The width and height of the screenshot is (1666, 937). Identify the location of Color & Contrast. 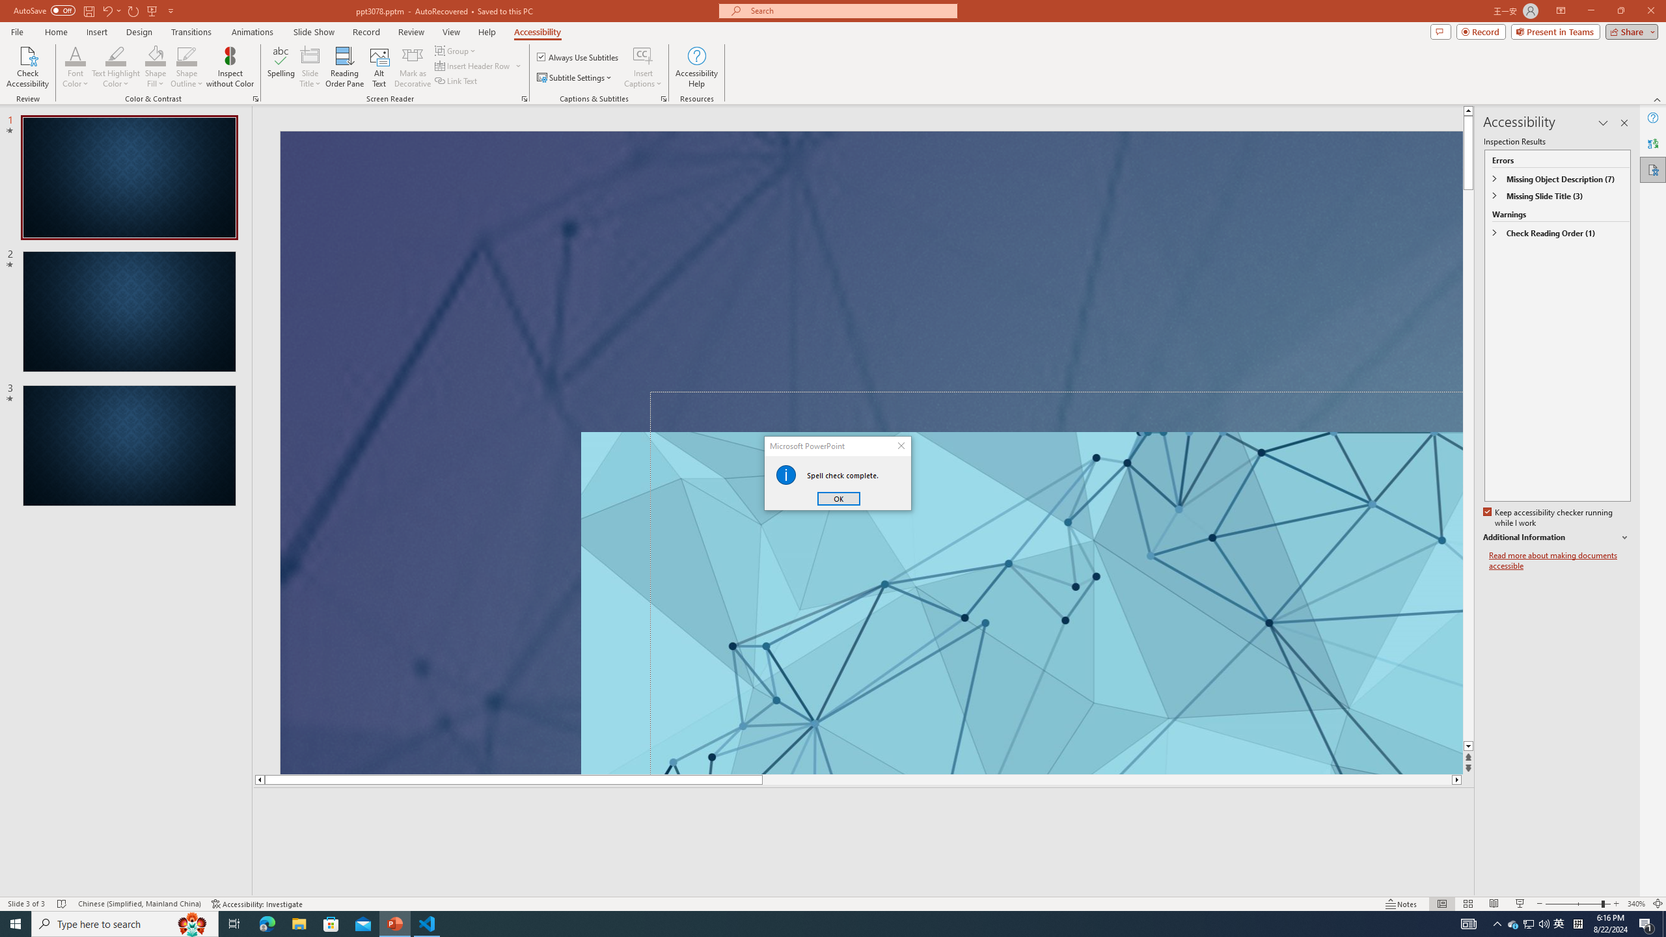
(255, 99).